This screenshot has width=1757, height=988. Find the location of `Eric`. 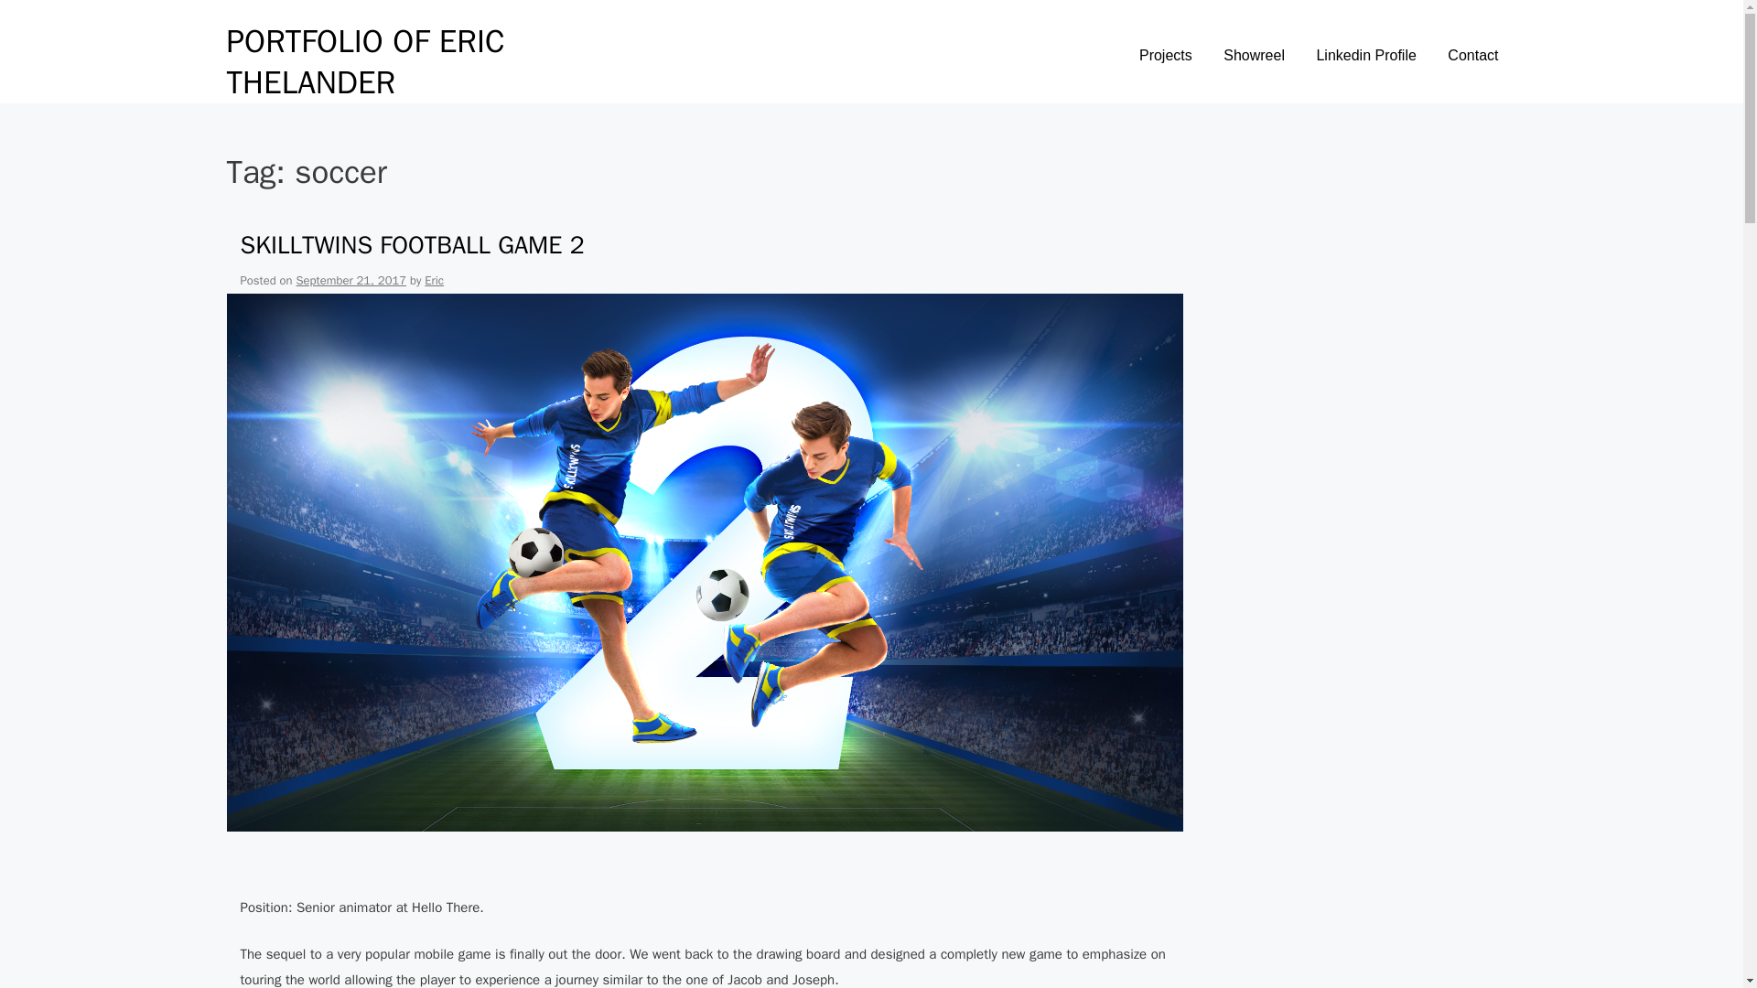

Eric is located at coordinates (434, 280).